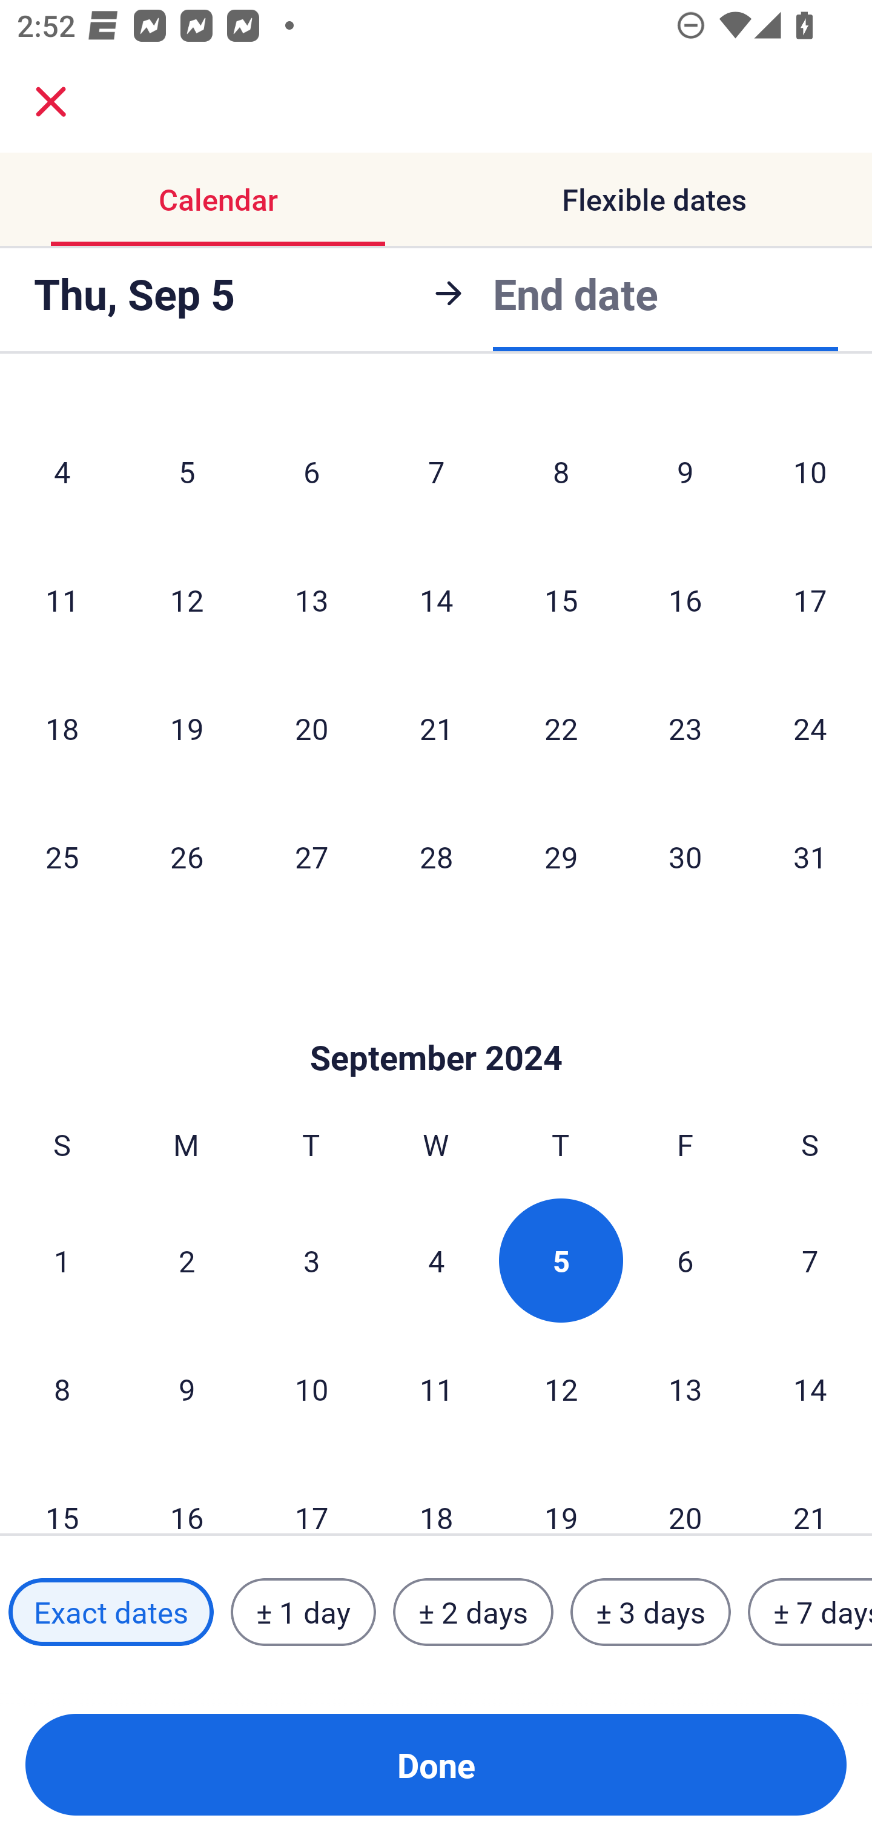 The image size is (872, 1841). What do you see at coordinates (51, 102) in the screenshot?
I see `close.` at bounding box center [51, 102].